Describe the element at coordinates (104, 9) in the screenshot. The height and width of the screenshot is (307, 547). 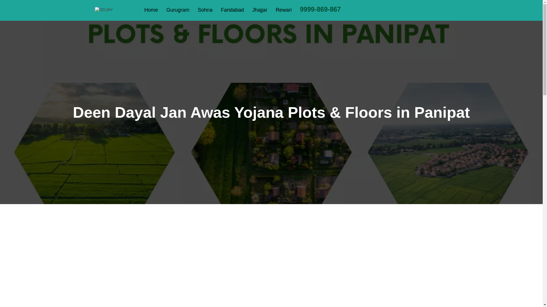
I see `DDJAY` at that location.